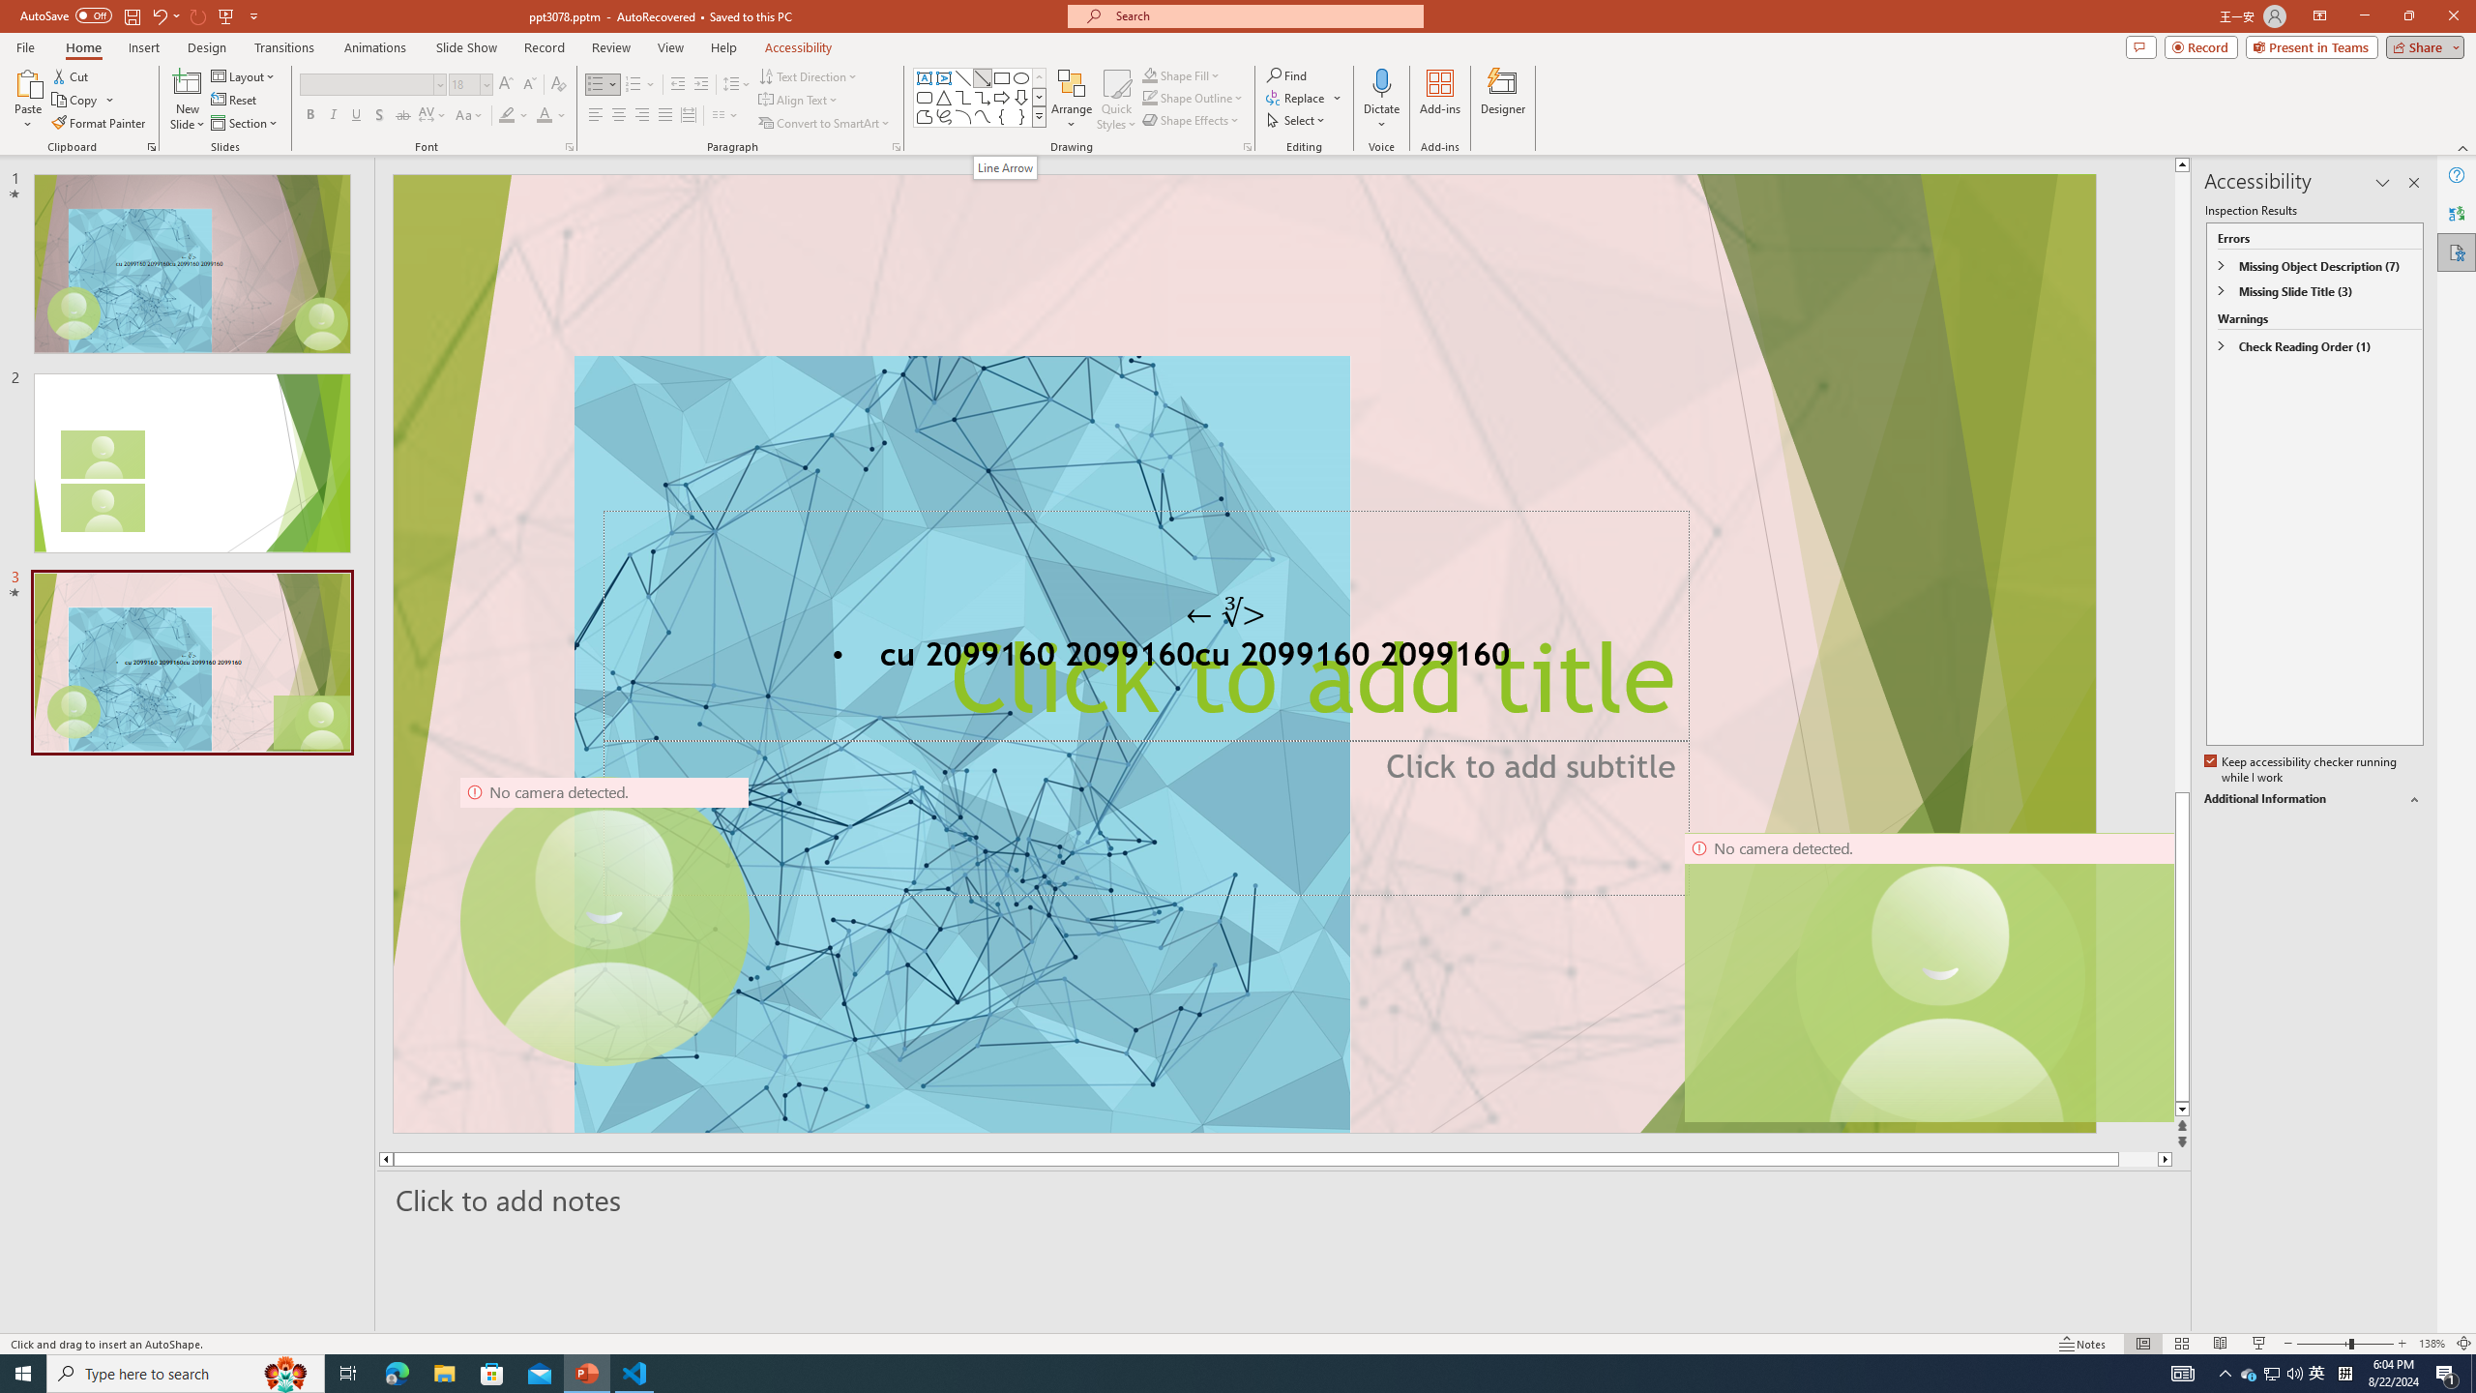 The height and width of the screenshot is (1393, 2476). Describe the element at coordinates (507, 116) in the screenshot. I see `Text Highlight Color Yellow` at that location.